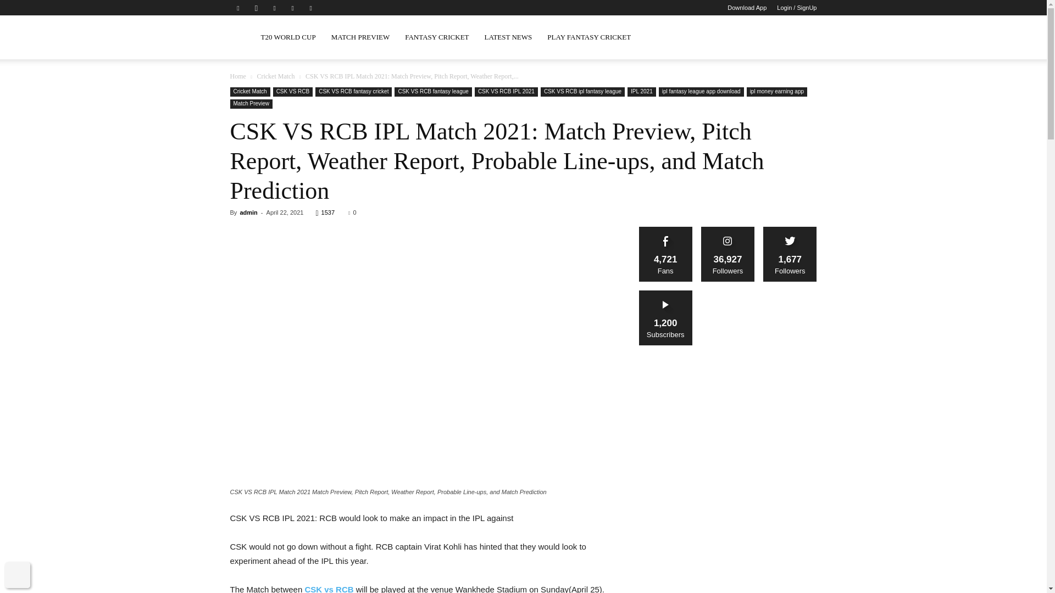 The height and width of the screenshot is (593, 1055). I want to click on Linkedin, so click(275, 8).